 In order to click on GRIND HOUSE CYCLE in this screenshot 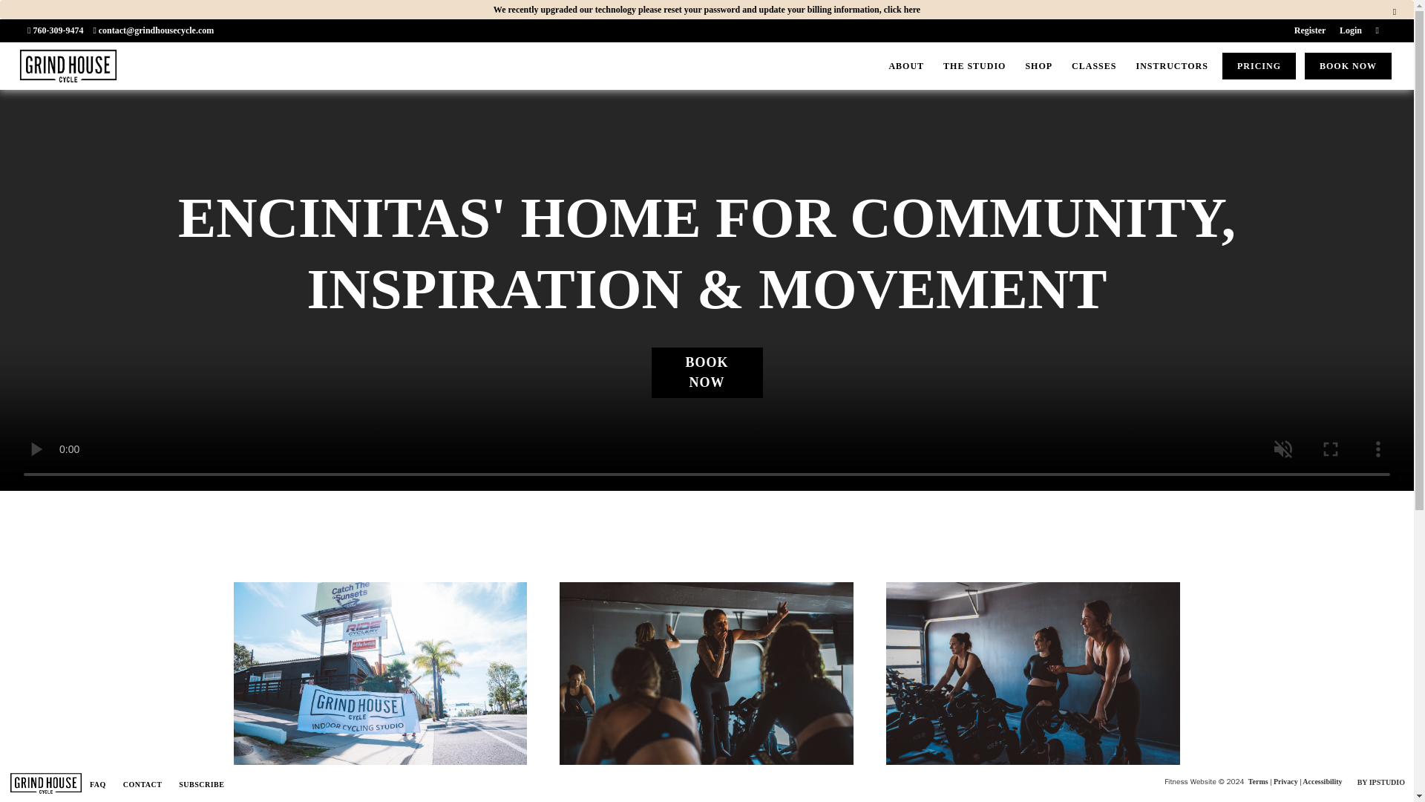, I will do `click(71, 94)`.